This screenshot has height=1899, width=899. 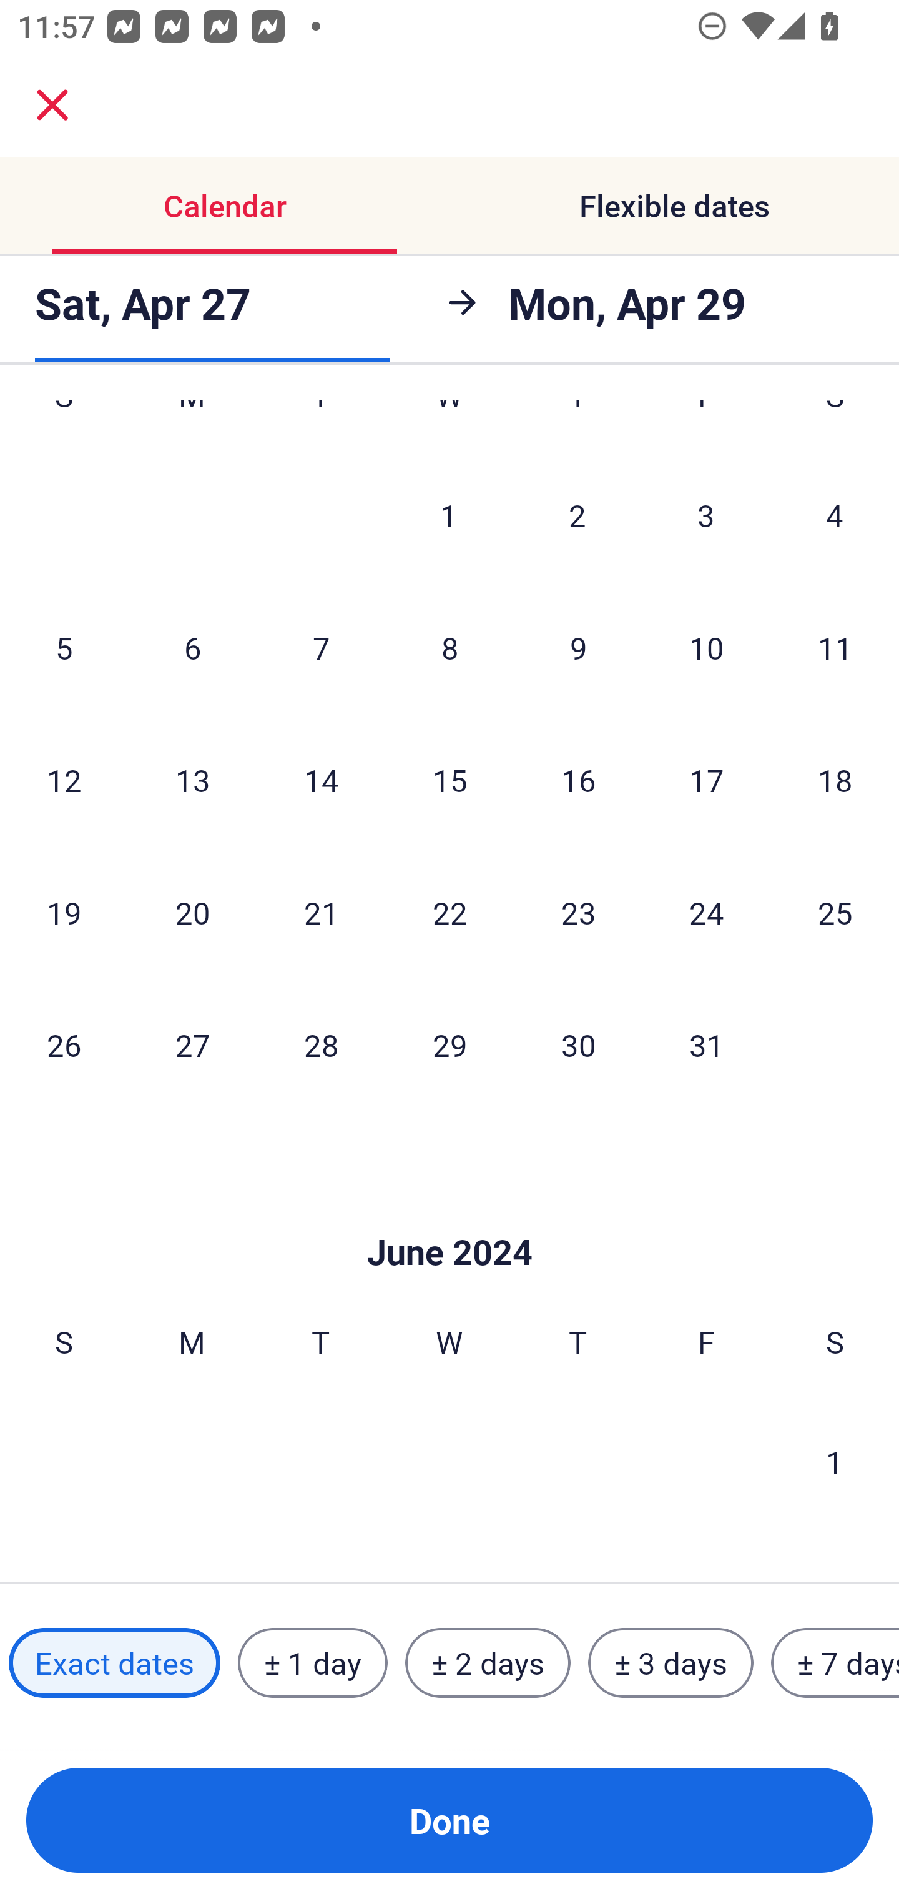 I want to click on 1 Saturday, June 1, 2024, so click(x=835, y=1461).